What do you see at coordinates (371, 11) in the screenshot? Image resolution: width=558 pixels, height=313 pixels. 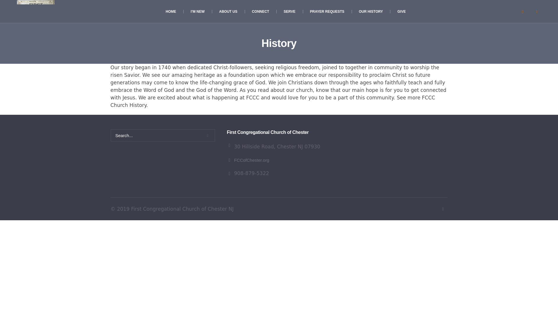 I see `OUR HISTORY` at bounding box center [371, 11].